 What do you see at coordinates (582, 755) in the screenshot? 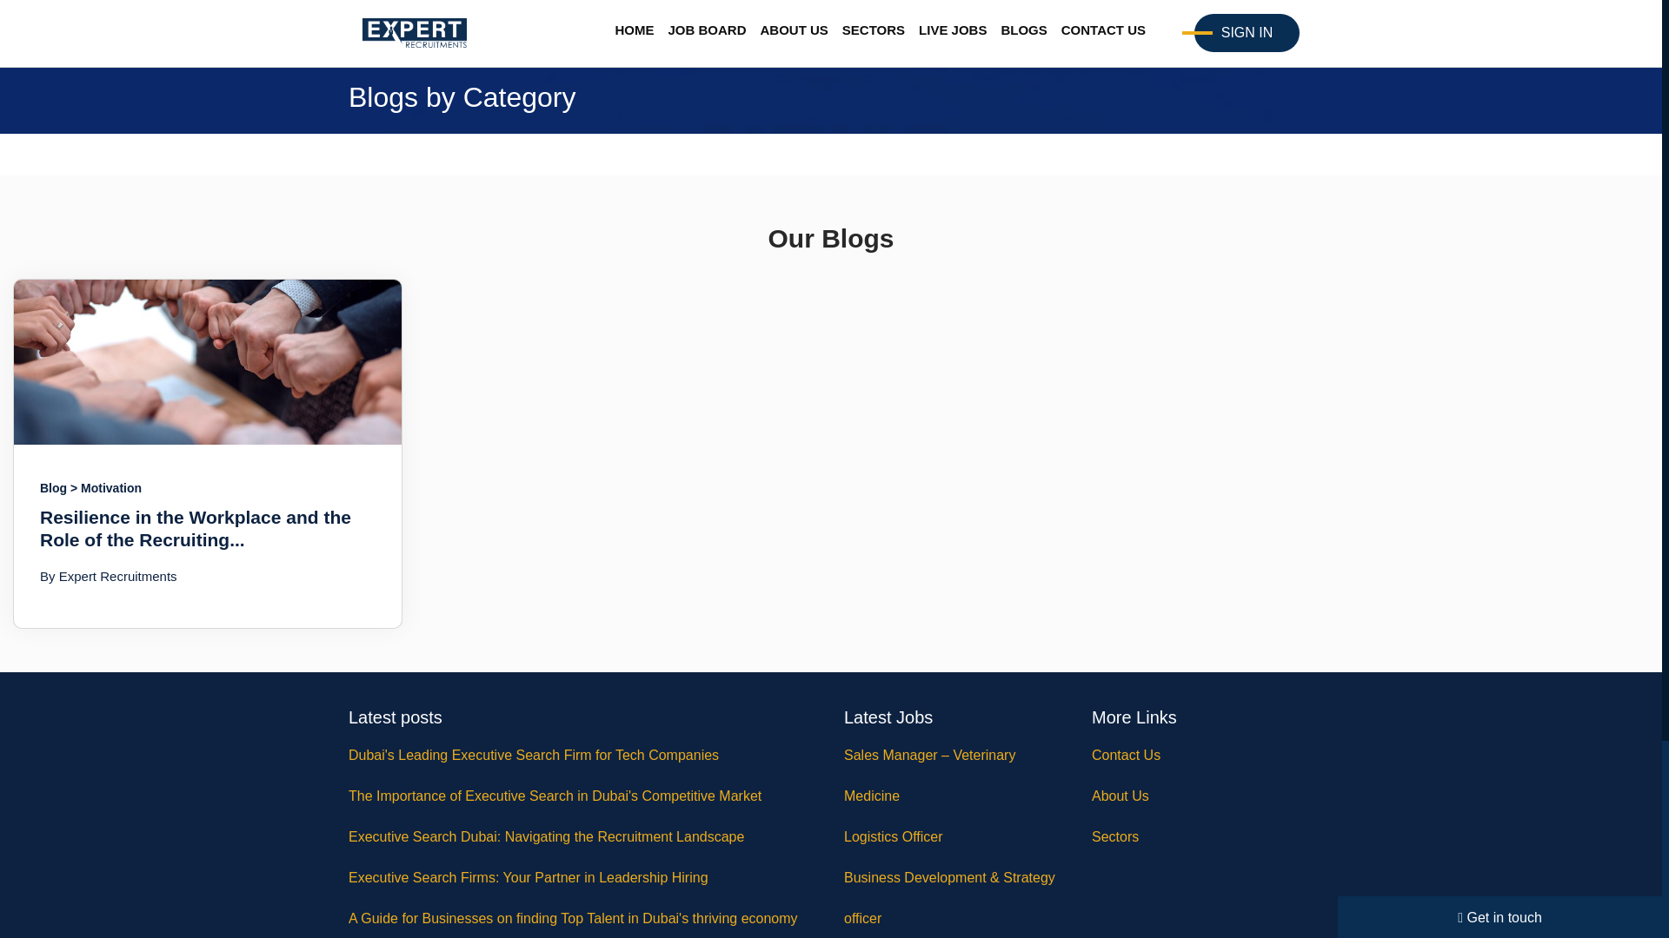
I see `Dubai's Leading Executive Search Firm for Tech Companies` at bounding box center [582, 755].